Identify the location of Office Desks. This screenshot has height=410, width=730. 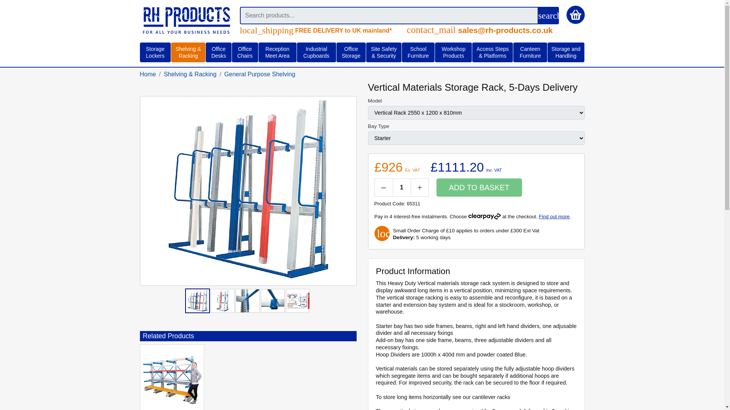
(218, 52).